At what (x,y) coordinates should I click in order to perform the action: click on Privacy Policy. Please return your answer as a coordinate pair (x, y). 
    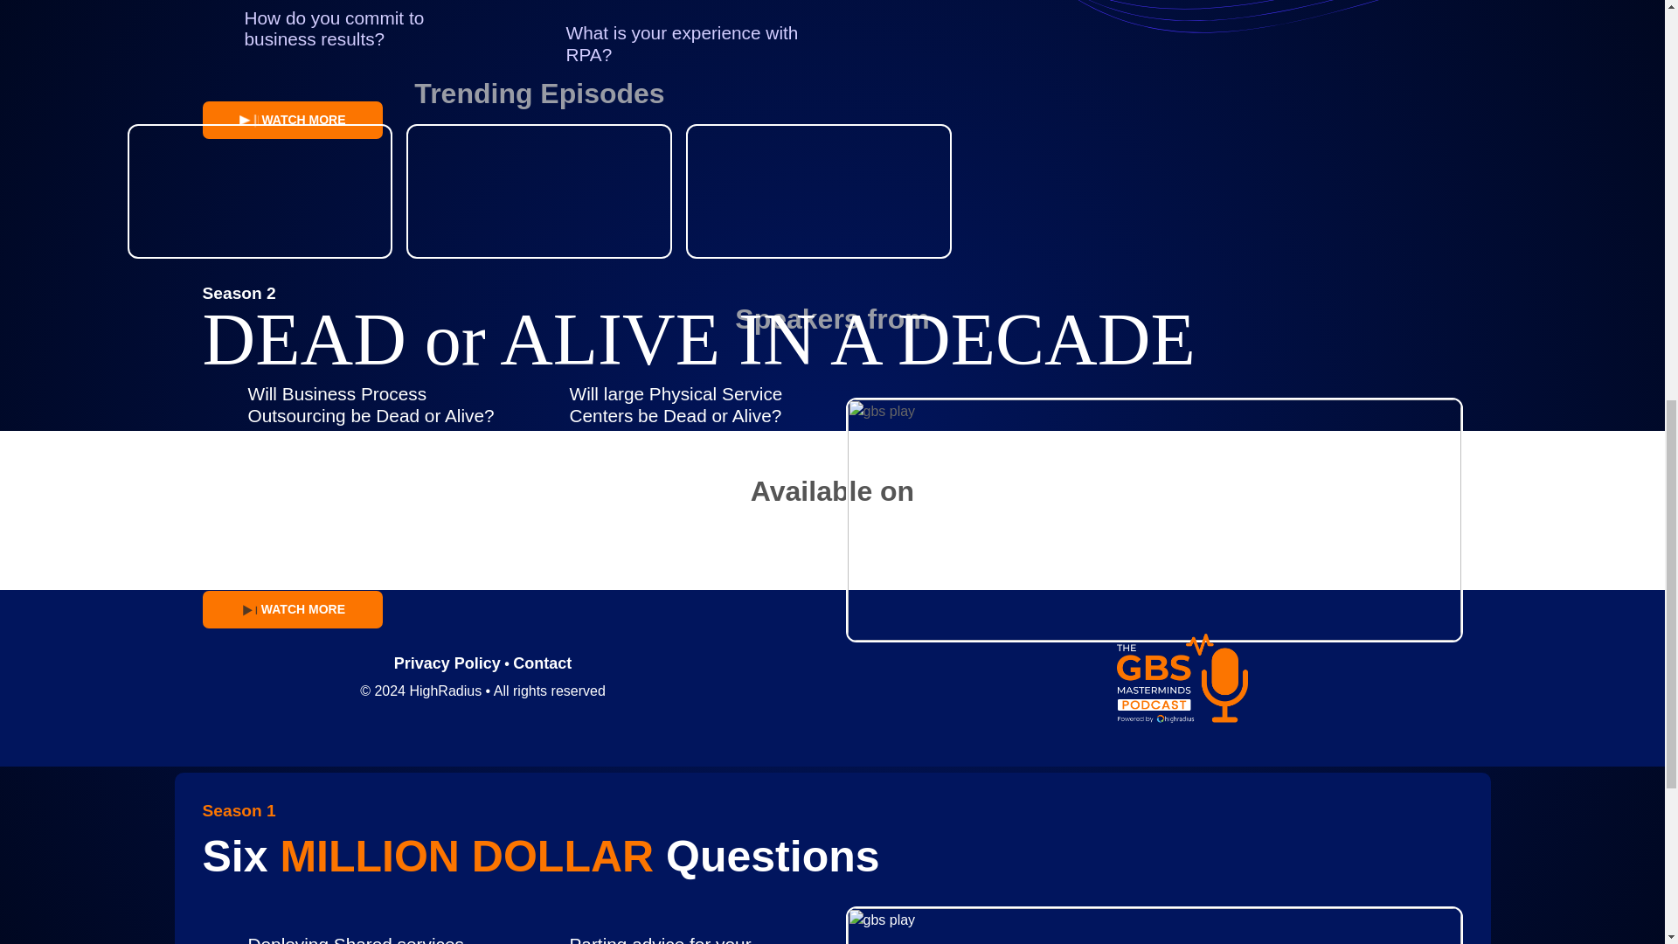
    Looking at the image, I should click on (447, 663).